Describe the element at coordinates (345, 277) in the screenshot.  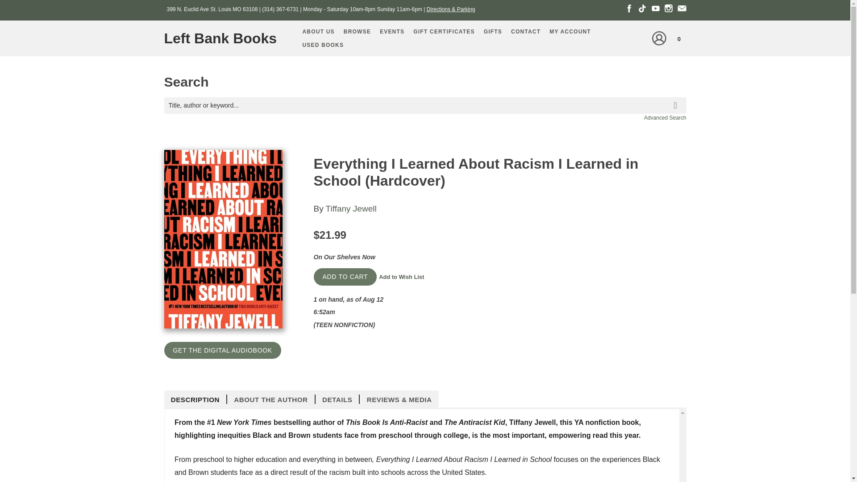
I see `Add to Cart` at that location.